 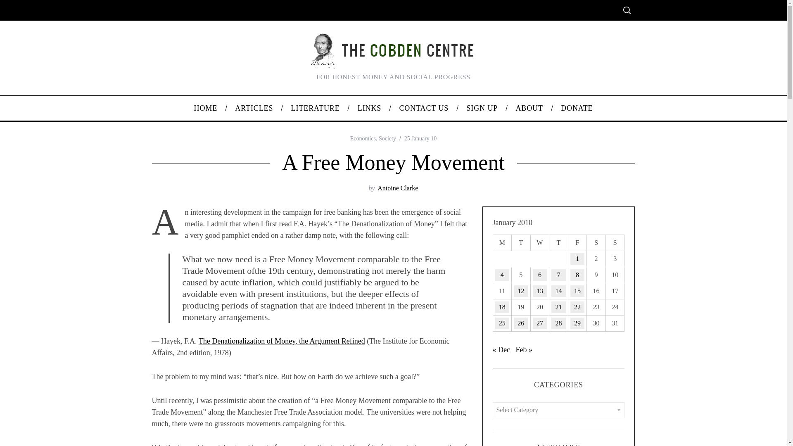 What do you see at coordinates (540, 242) in the screenshot?
I see `Wednesday` at bounding box center [540, 242].